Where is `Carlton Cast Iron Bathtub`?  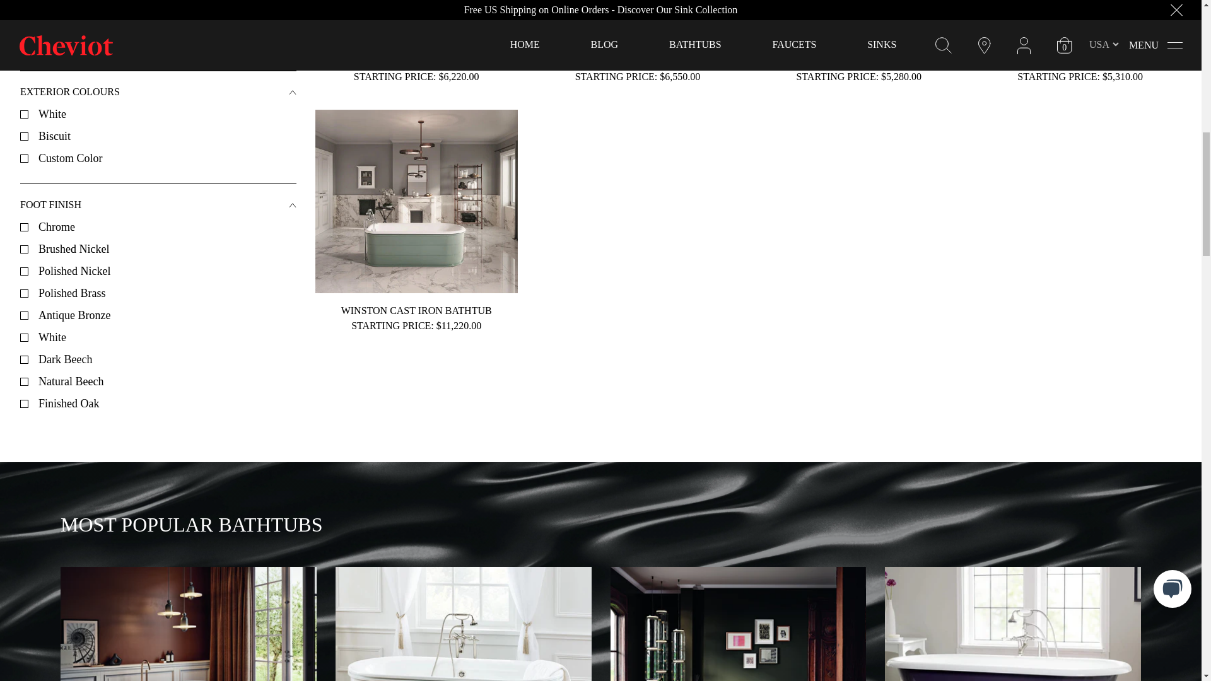 Carlton Cast Iron Bathtub is located at coordinates (1013, 624).